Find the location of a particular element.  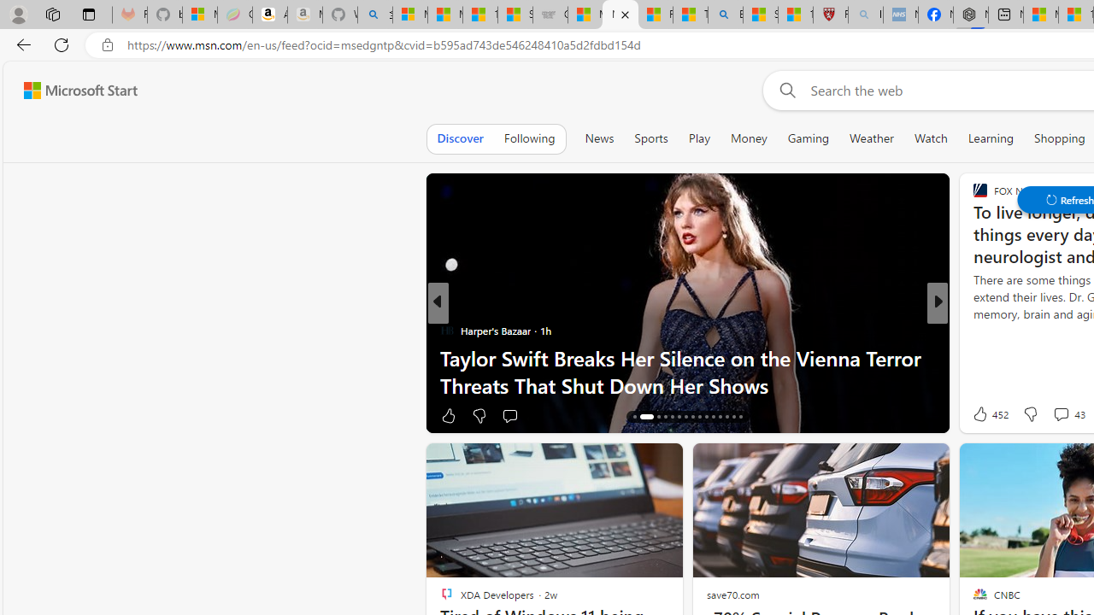

View comments 4 Comment is located at coordinates (1061, 415).